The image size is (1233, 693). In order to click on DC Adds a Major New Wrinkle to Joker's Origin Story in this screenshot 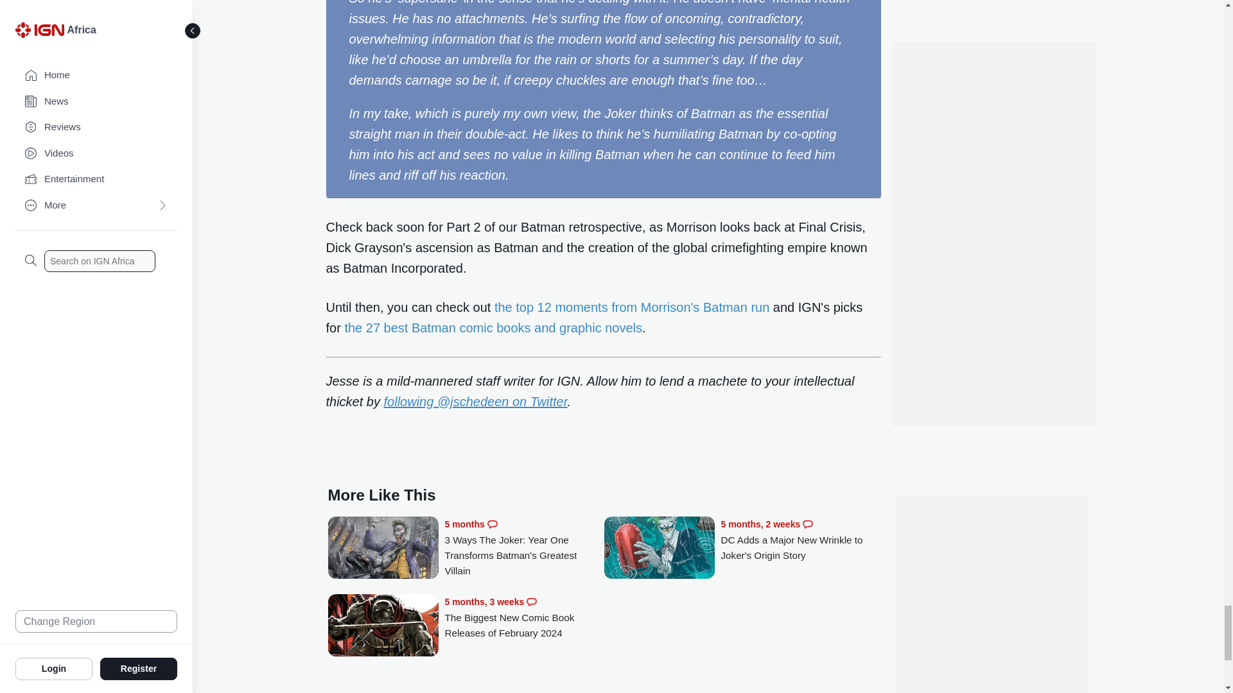, I will do `click(800, 540)`.